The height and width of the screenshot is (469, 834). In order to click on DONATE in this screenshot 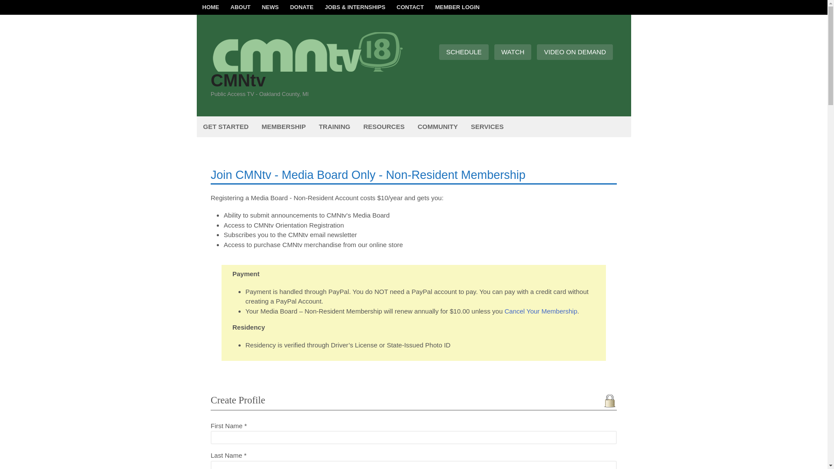, I will do `click(301, 7)`.